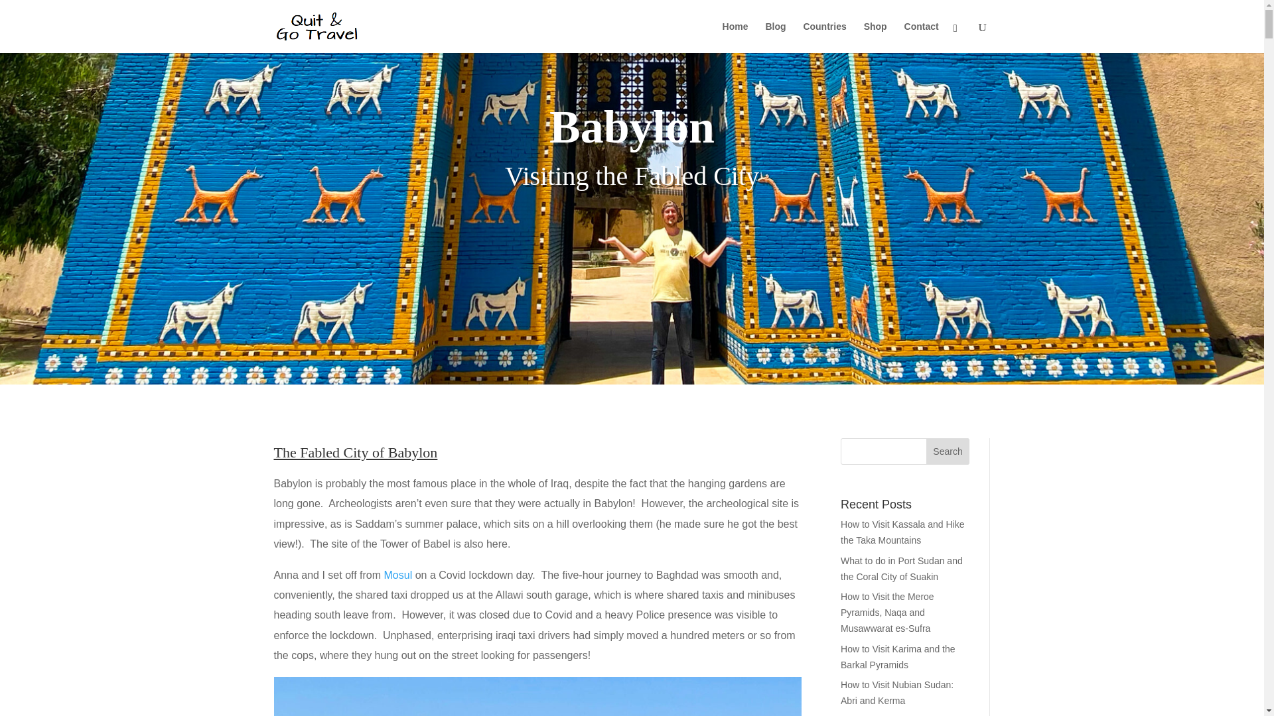 The image size is (1274, 716). What do you see at coordinates (948, 451) in the screenshot?
I see `Search` at bounding box center [948, 451].